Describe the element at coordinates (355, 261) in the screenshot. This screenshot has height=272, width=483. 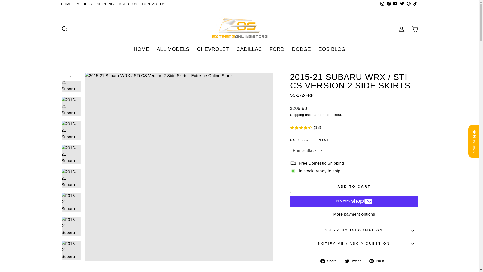
I see `Tweet on Twitter` at that location.